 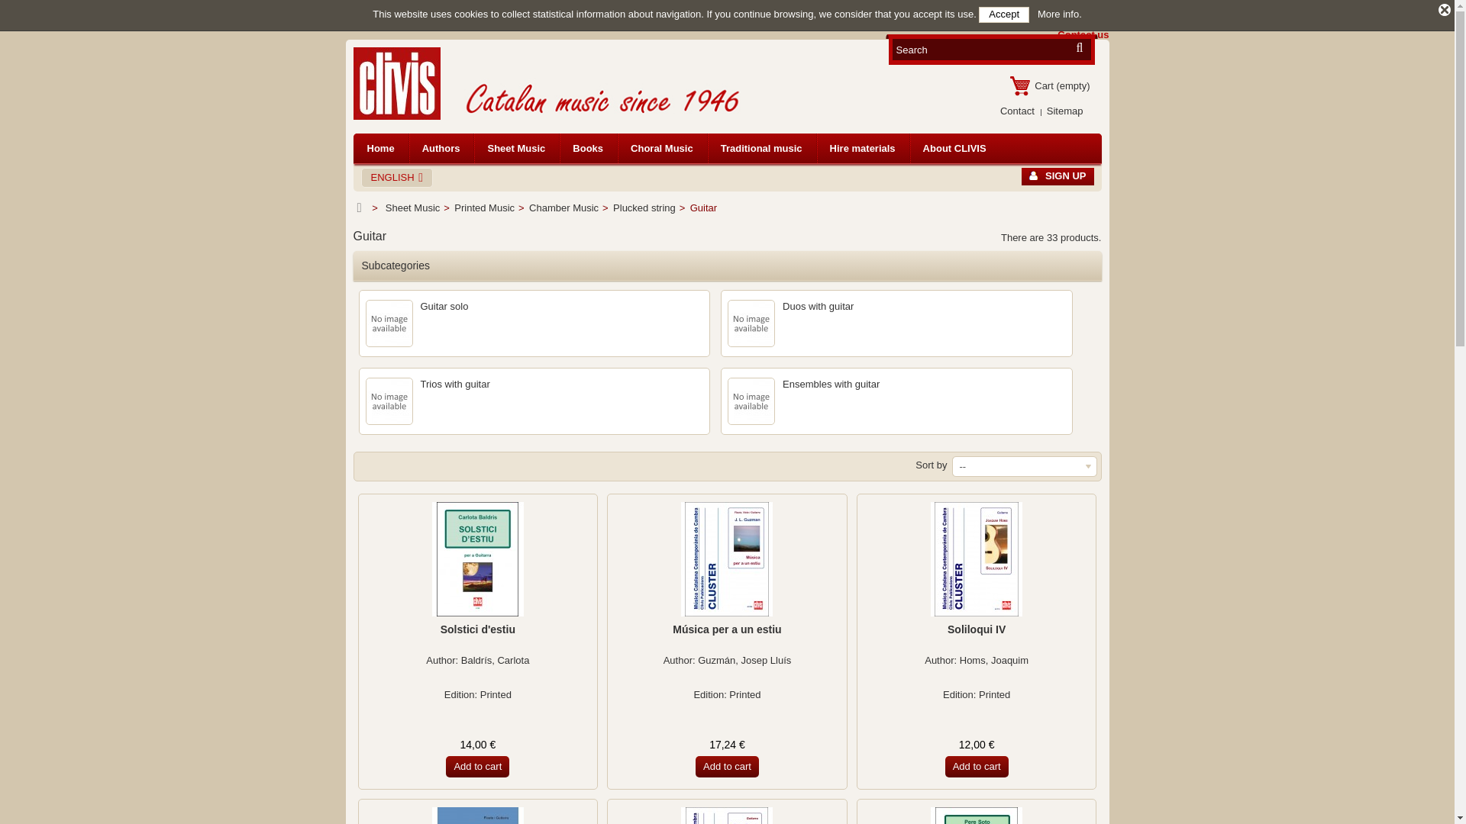 What do you see at coordinates (1058, 177) in the screenshot?
I see `Login to your customer account` at bounding box center [1058, 177].